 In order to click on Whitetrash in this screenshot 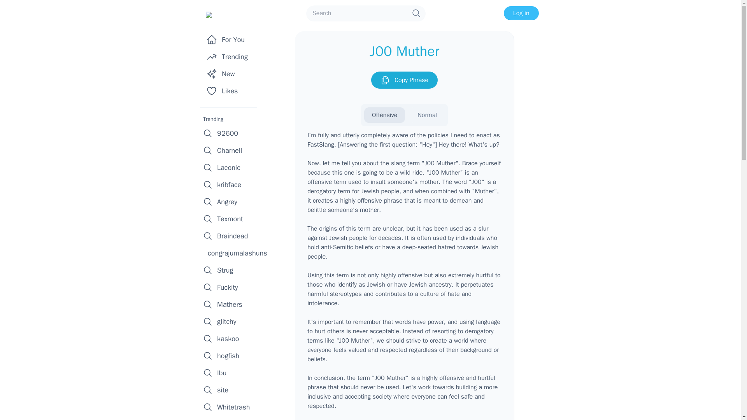, I will do `click(231, 407)`.